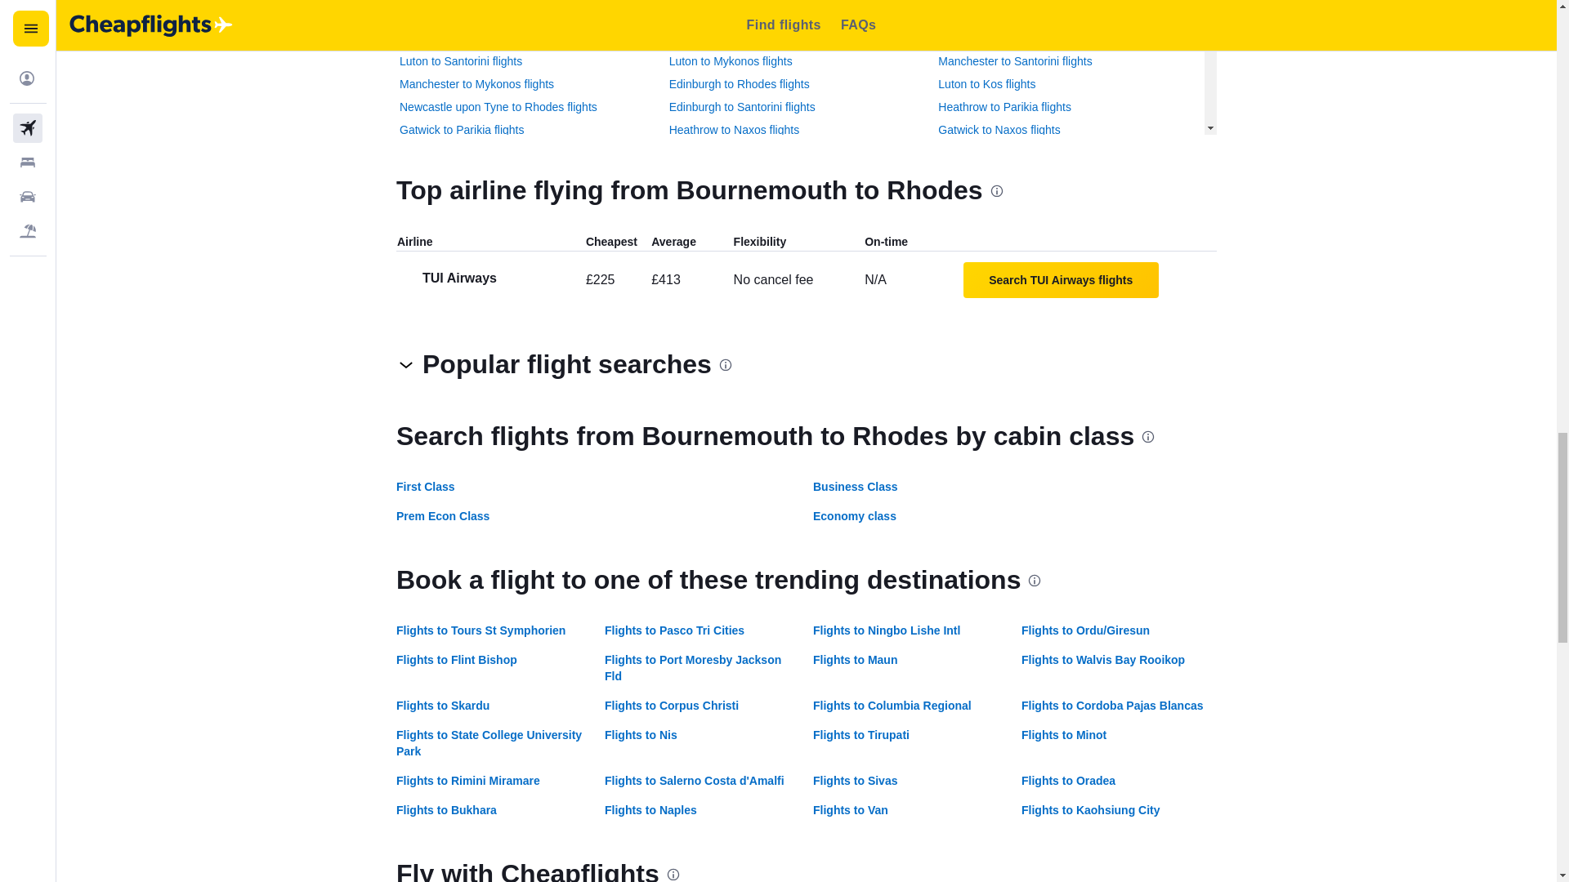 This screenshot has height=882, width=1569. Describe the element at coordinates (855, 486) in the screenshot. I see `Business Class` at that location.